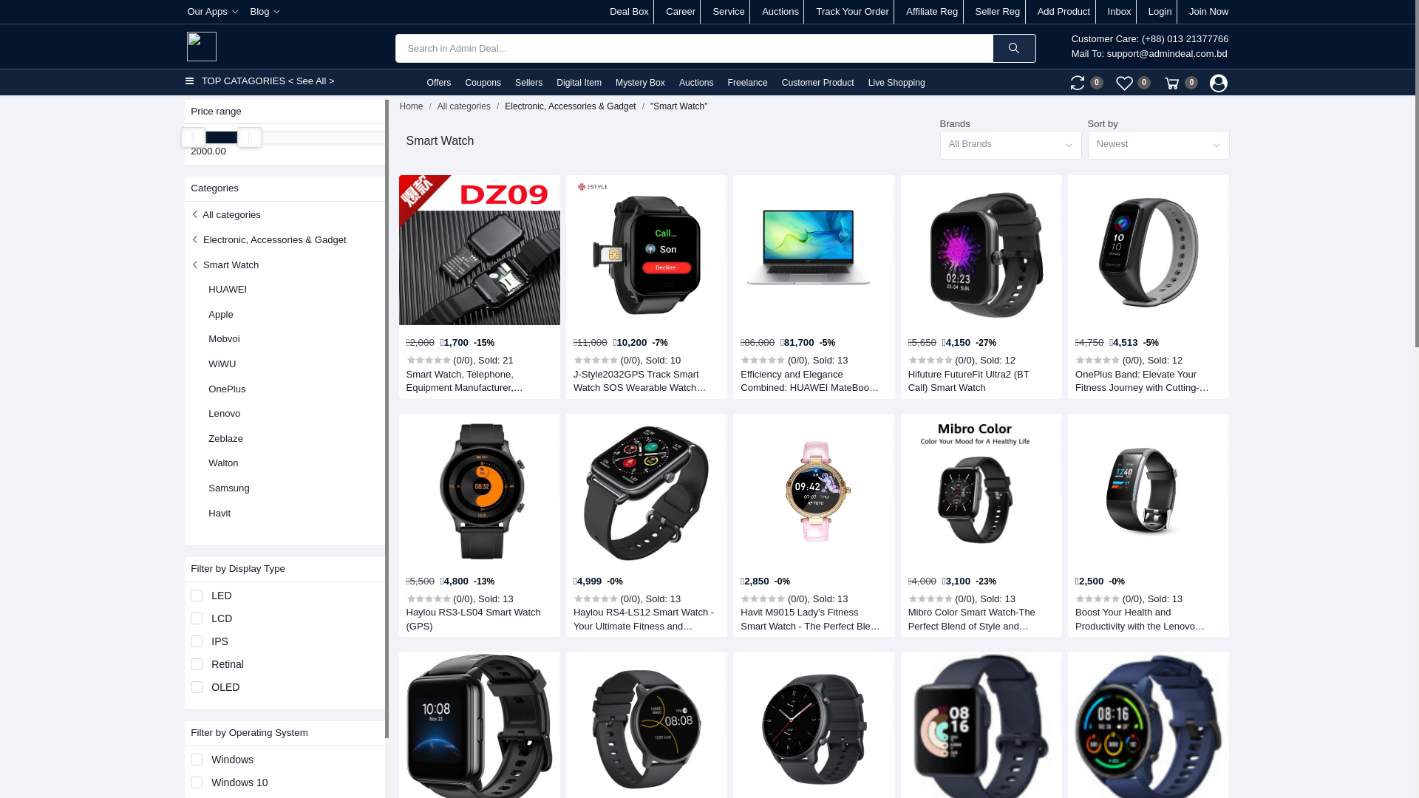 The image size is (1419, 798). I want to click on Haylou RS3-LS04 Smart Watch (GPS), so click(477, 619).